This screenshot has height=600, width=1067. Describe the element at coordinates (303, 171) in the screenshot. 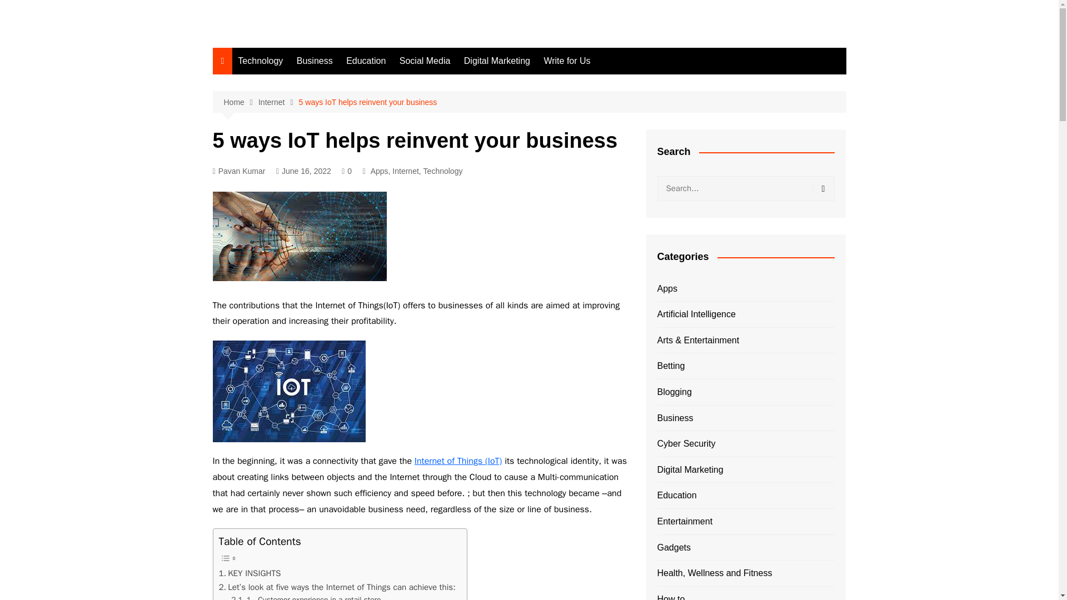

I see `June 16, 2022` at that location.